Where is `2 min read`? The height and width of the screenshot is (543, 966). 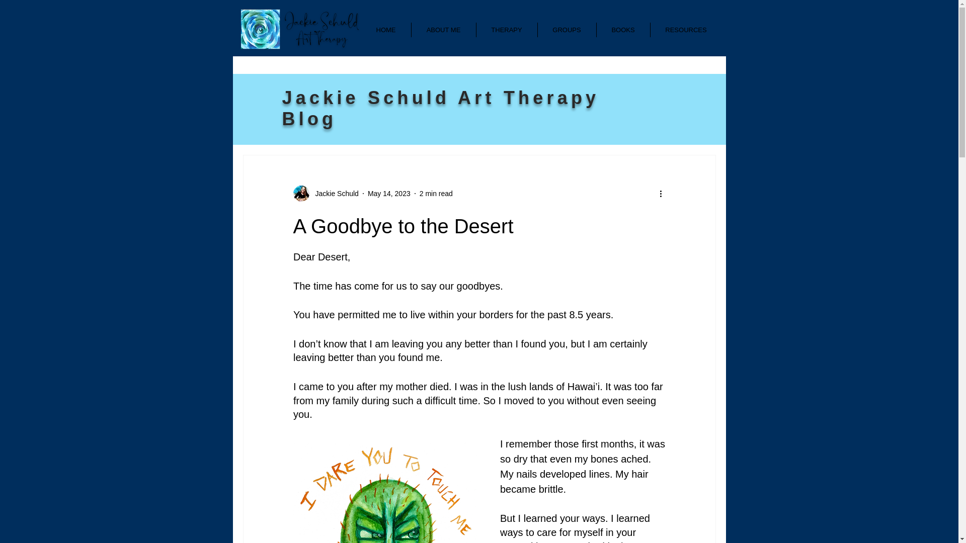 2 min read is located at coordinates (436, 193).